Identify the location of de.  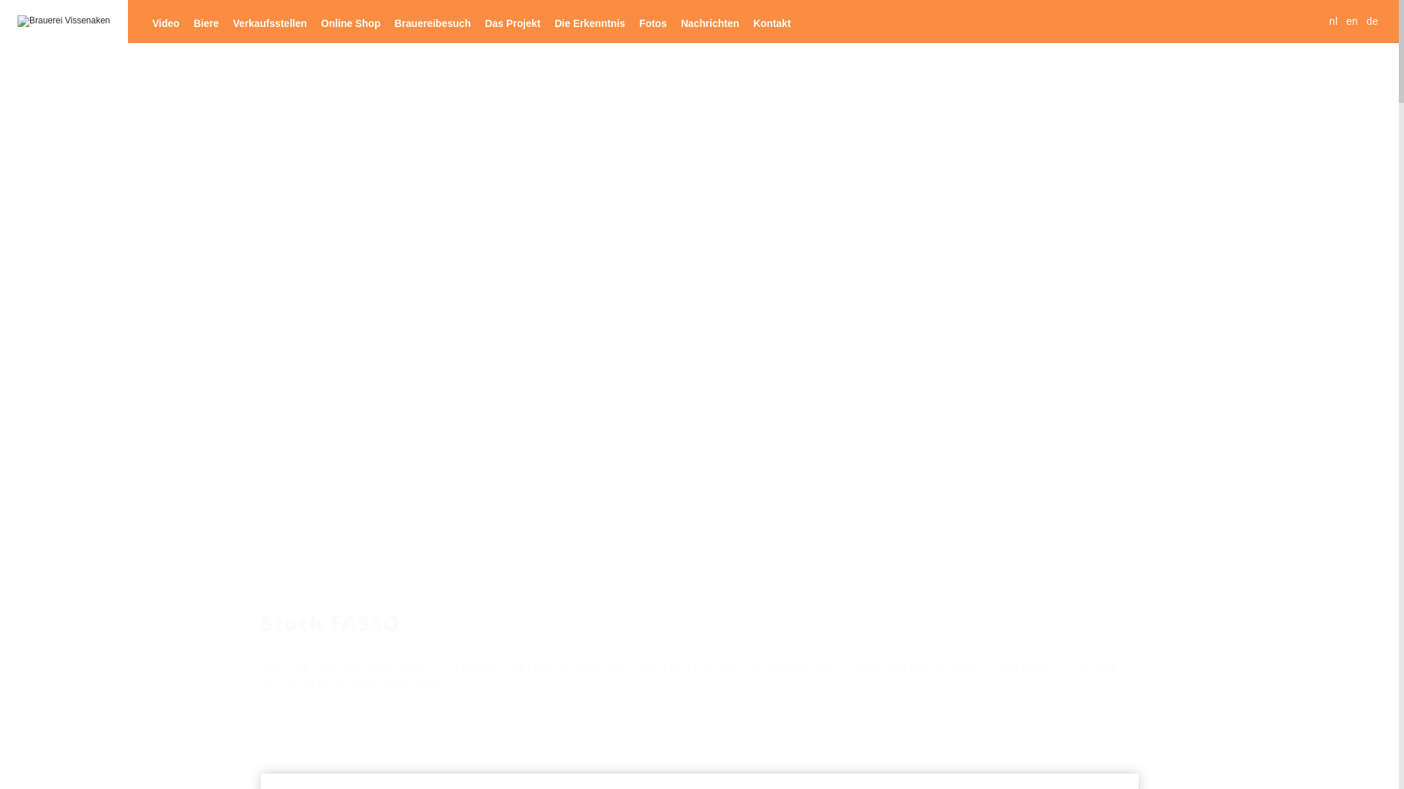
(1373, 22).